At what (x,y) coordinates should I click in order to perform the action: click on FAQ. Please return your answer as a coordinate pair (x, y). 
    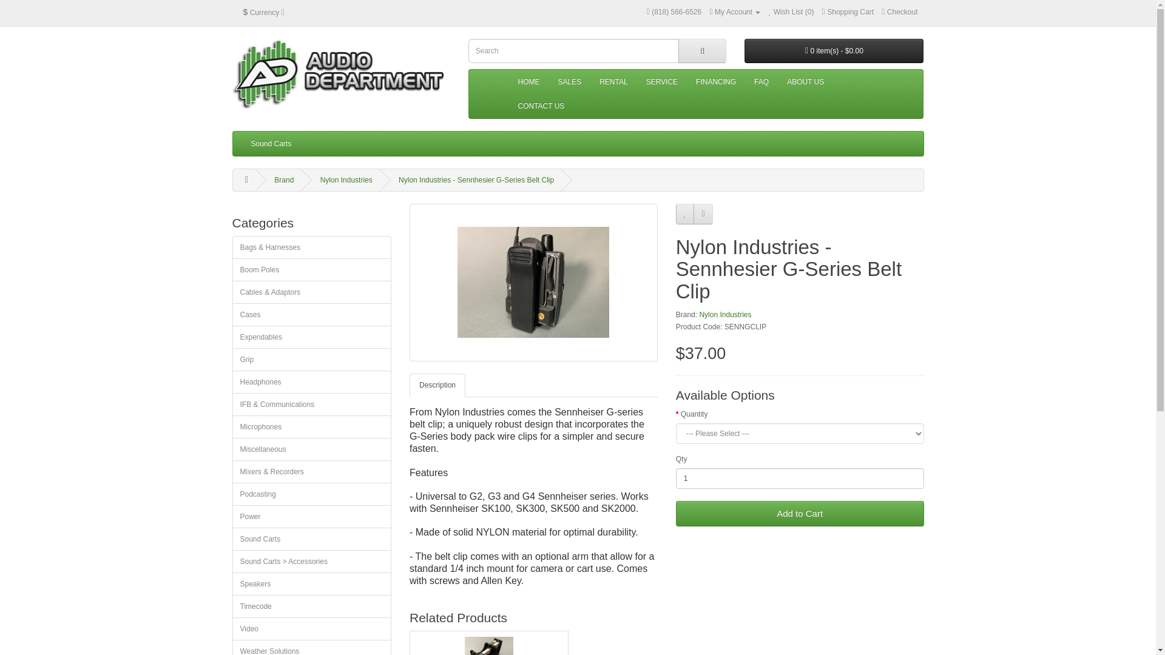
    Looking at the image, I should click on (761, 81).